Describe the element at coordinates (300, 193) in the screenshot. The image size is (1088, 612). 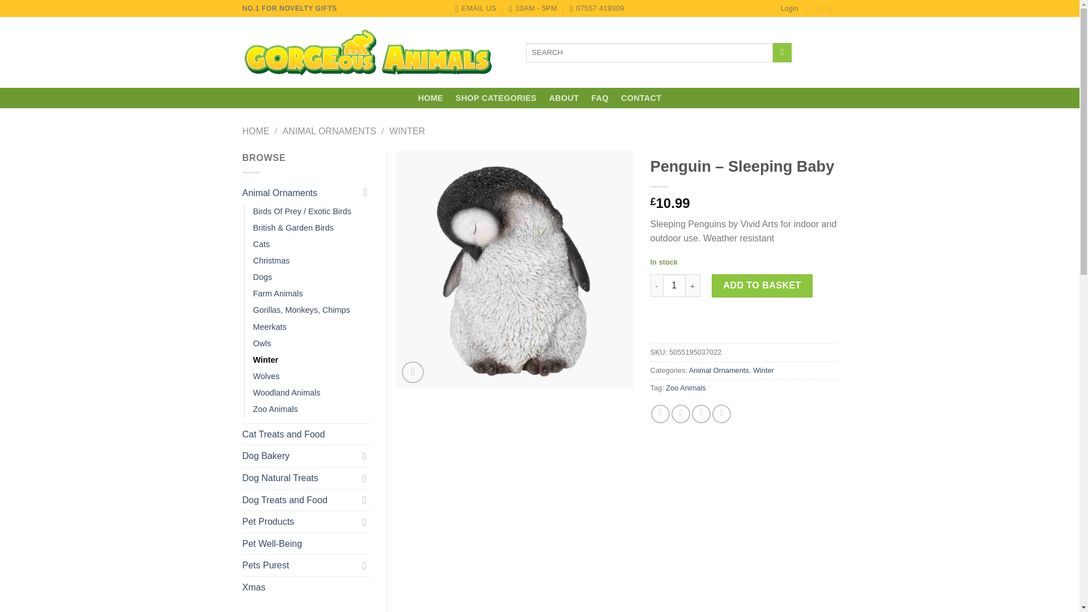
I see `Animal Ornaments` at that location.